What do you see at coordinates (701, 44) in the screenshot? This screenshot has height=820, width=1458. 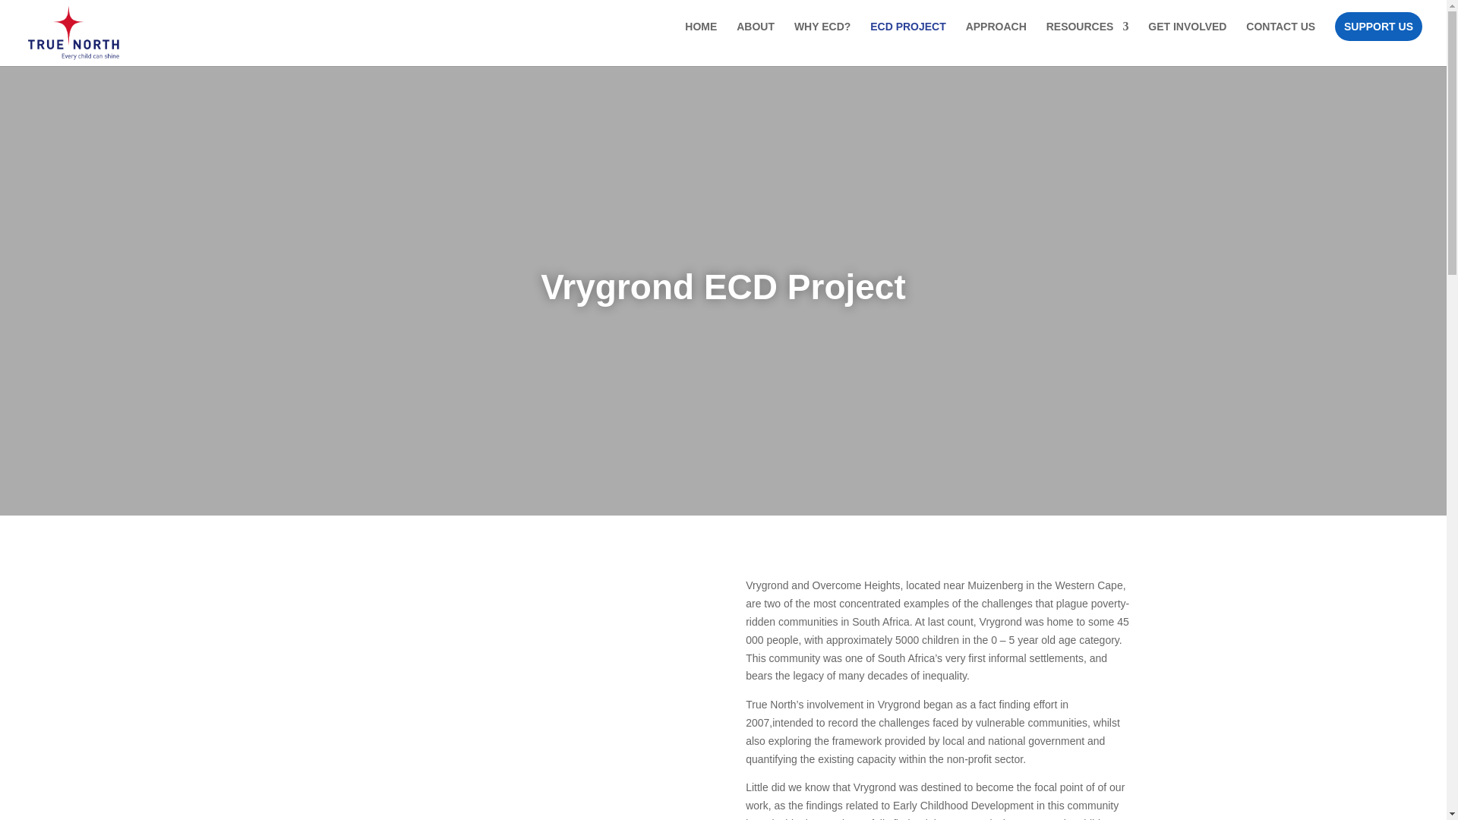 I see `HOME` at bounding box center [701, 44].